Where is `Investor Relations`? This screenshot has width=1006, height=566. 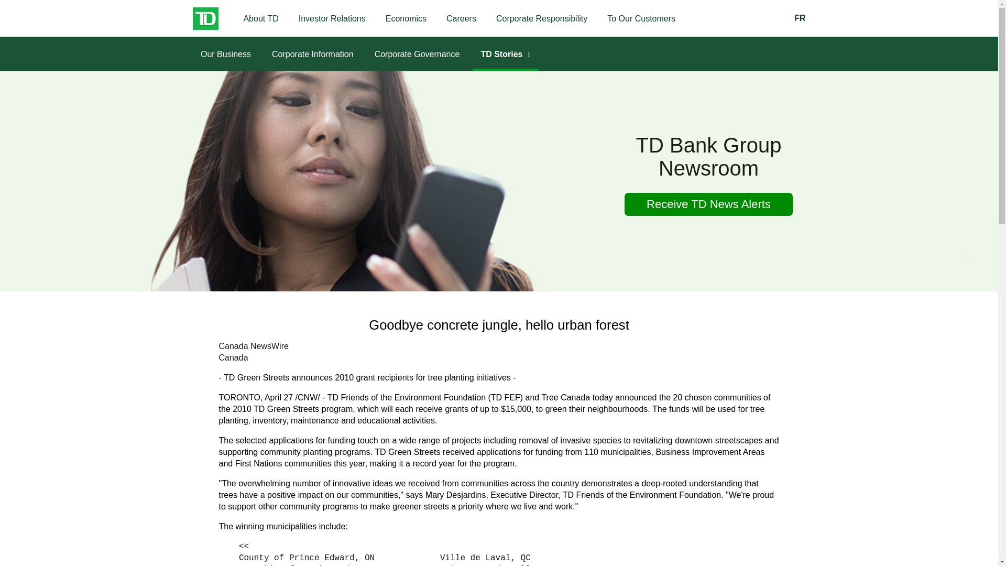 Investor Relations is located at coordinates (332, 18).